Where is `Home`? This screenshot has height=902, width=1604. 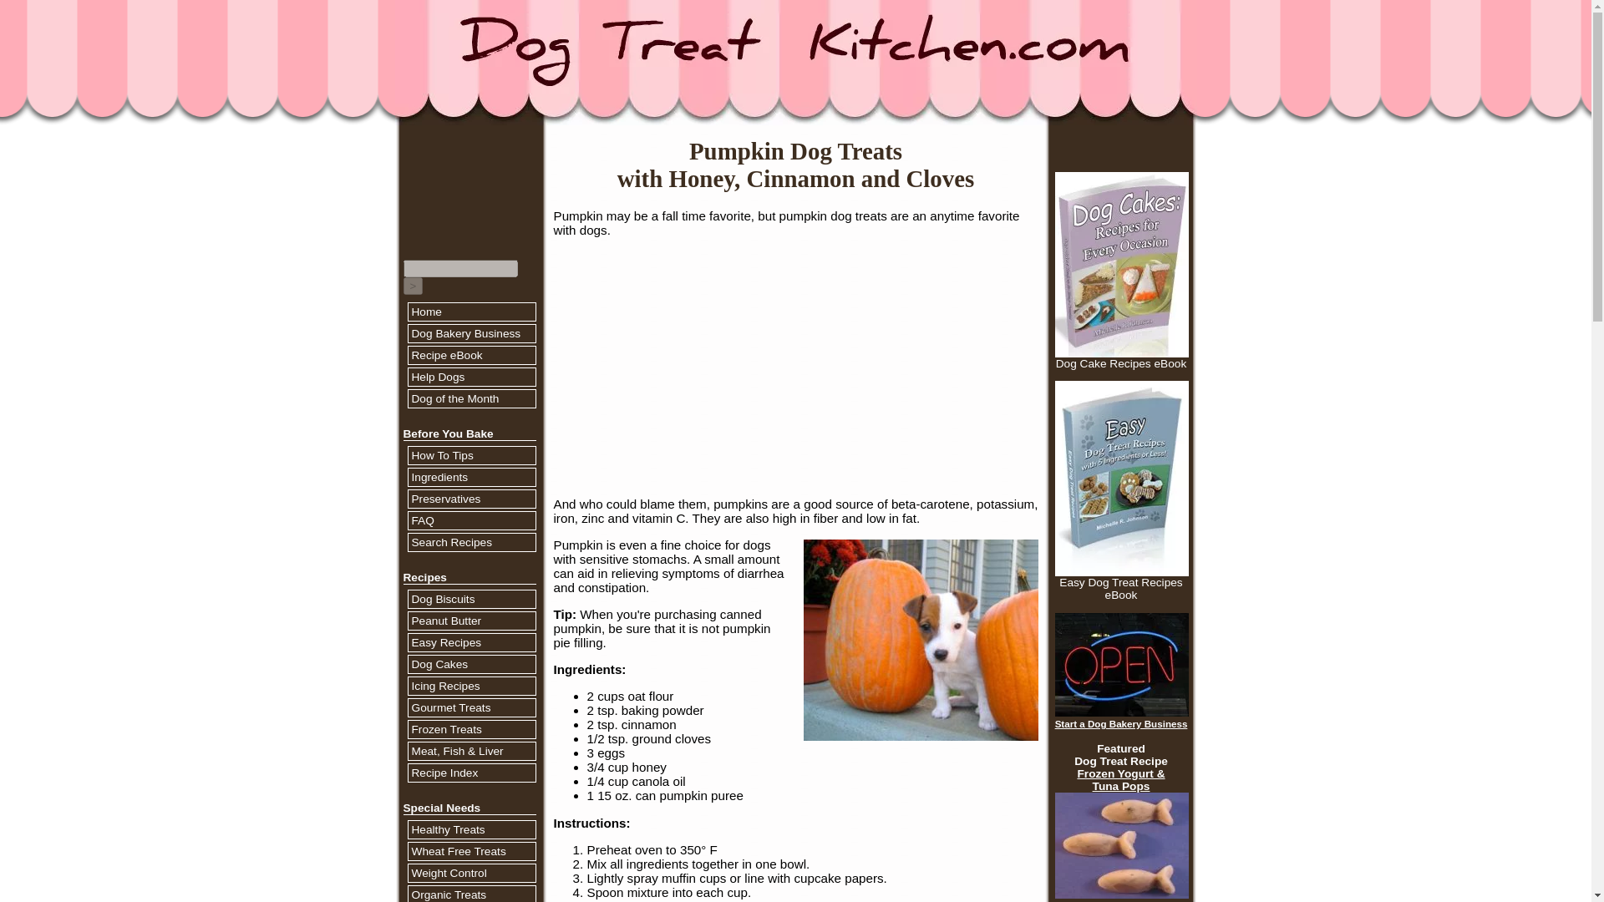
Home is located at coordinates (470, 312).